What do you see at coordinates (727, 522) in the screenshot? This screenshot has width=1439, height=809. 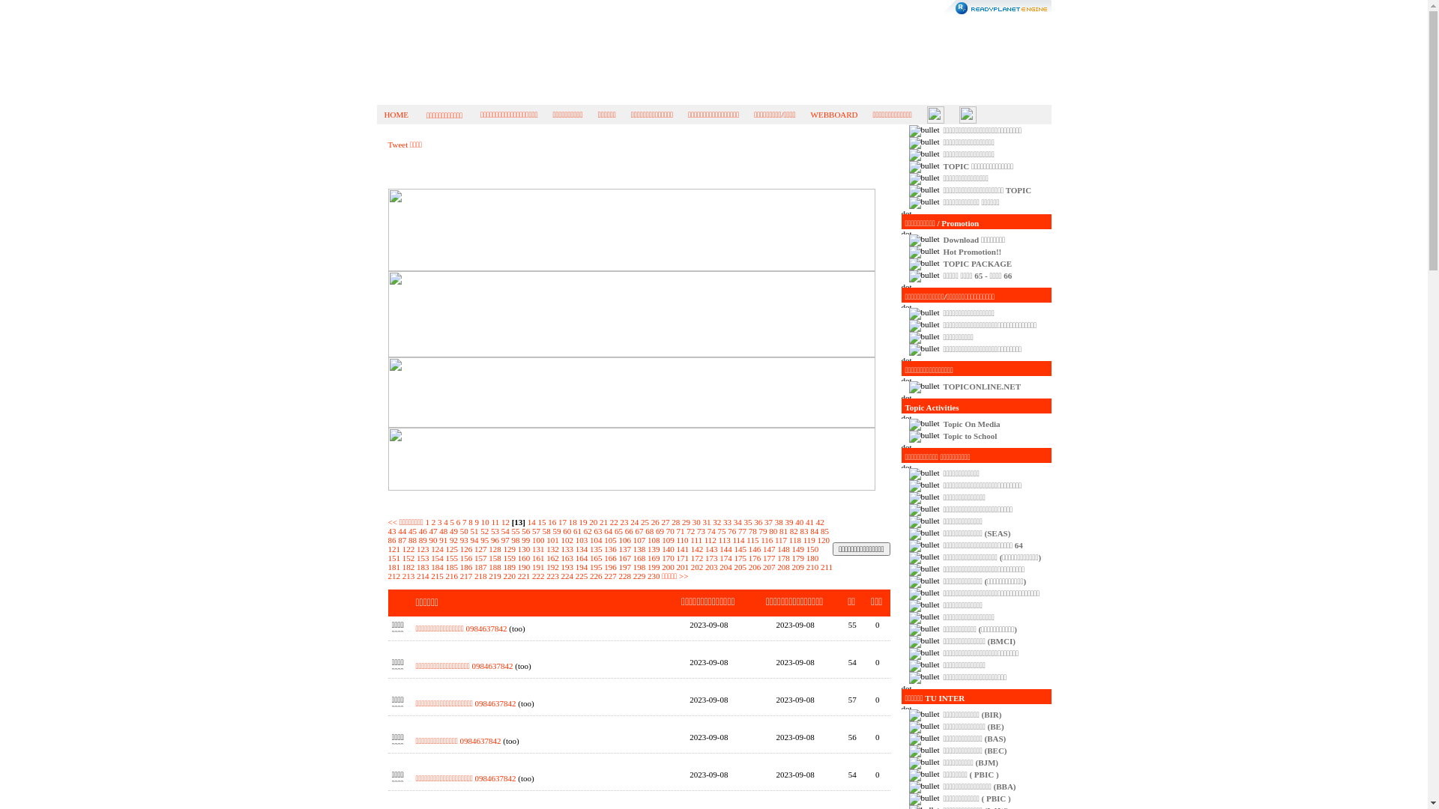 I see `33` at bounding box center [727, 522].